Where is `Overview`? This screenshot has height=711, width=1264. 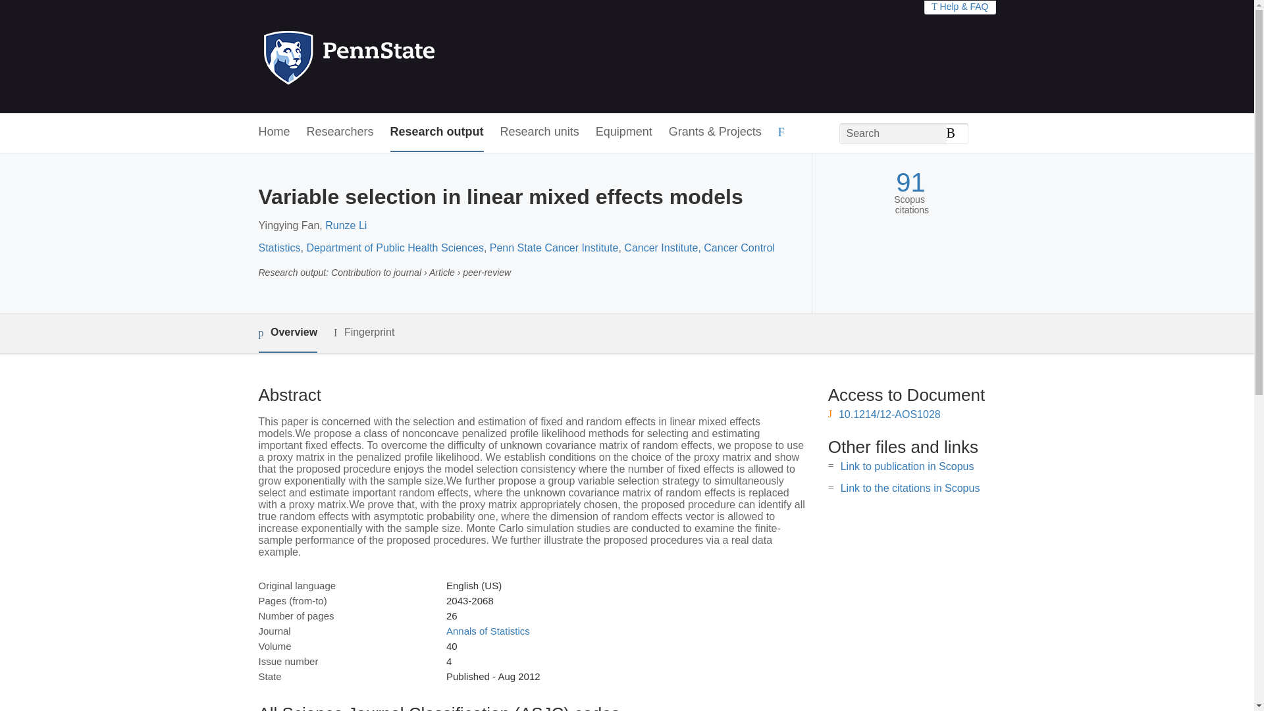 Overview is located at coordinates (287, 333).